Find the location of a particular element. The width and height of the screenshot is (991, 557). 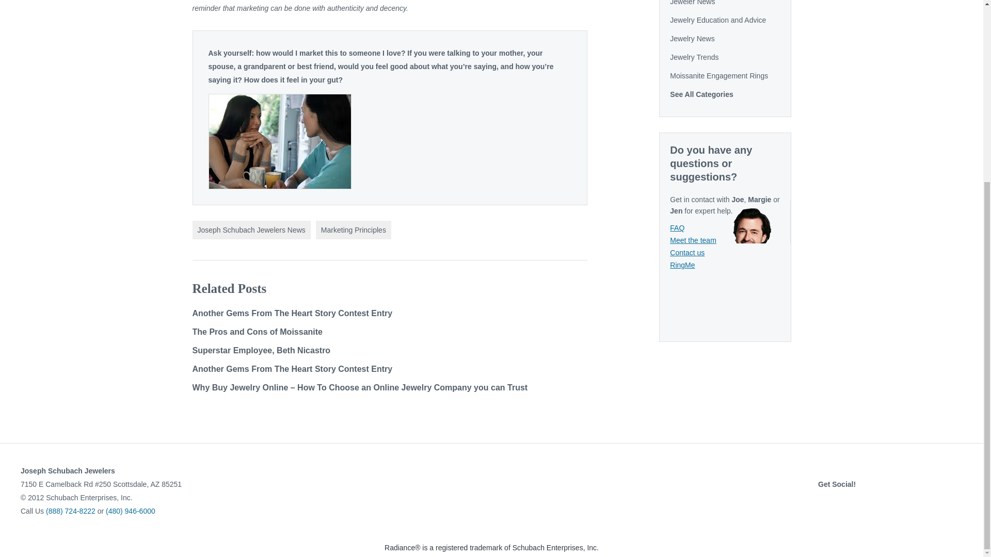

Another Gems From The Heart Story Contest Entry is located at coordinates (292, 369).